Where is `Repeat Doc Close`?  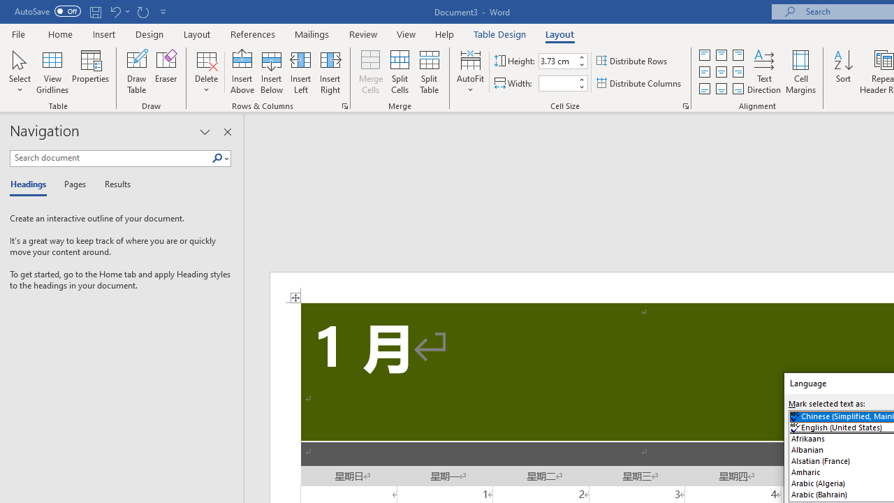
Repeat Doc Close is located at coordinates (142, 11).